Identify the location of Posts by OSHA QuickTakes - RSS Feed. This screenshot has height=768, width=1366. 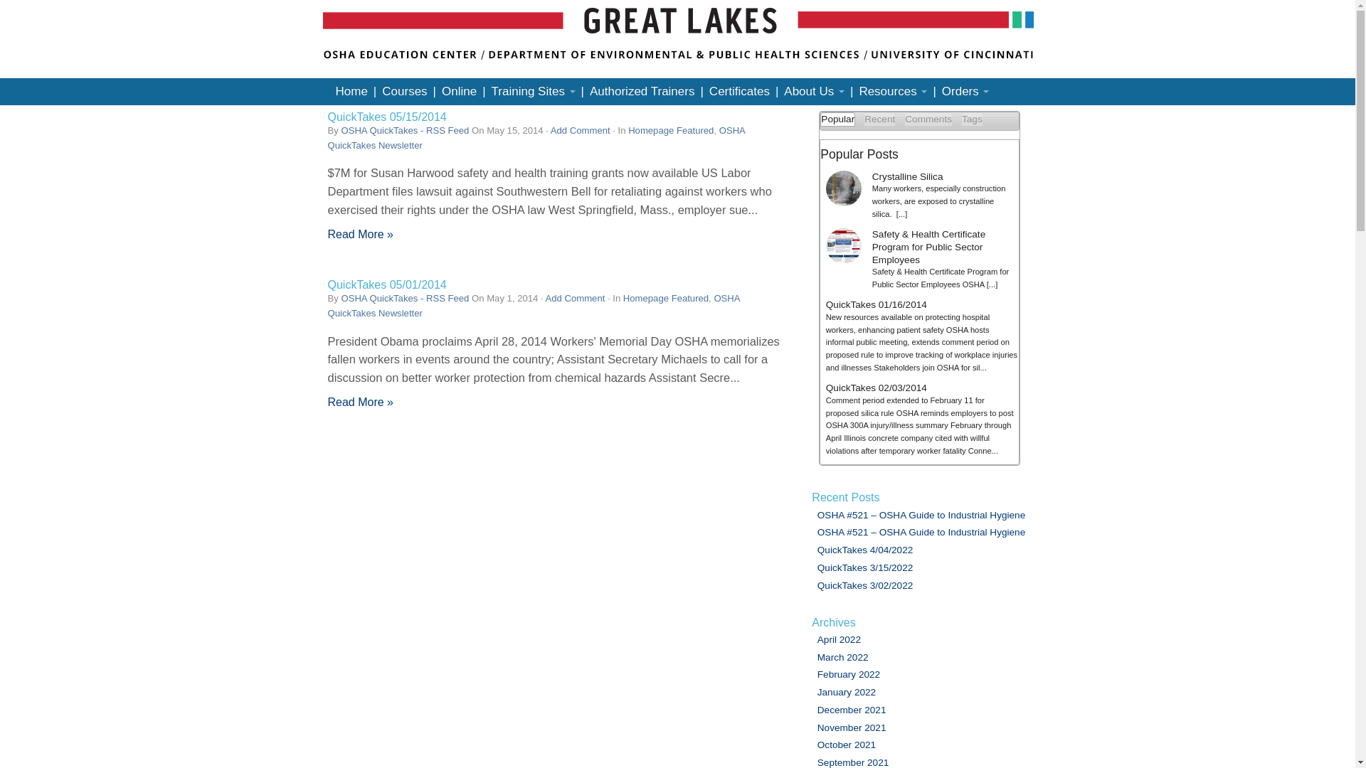
(404, 131).